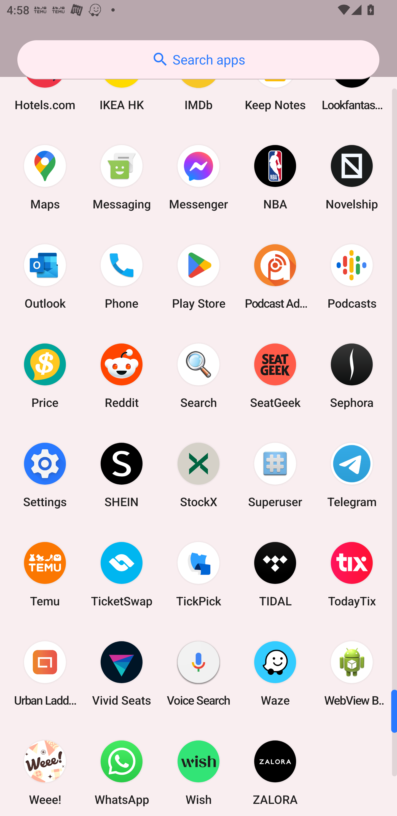 This screenshot has height=816, width=397. Describe the element at coordinates (45, 277) in the screenshot. I see `Outlook` at that location.